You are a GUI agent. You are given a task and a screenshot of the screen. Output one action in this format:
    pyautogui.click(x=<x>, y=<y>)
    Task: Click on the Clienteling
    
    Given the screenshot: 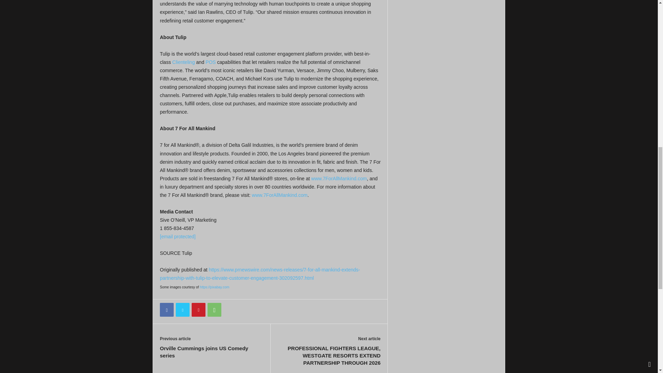 What is the action you would take?
    pyautogui.click(x=184, y=62)
    